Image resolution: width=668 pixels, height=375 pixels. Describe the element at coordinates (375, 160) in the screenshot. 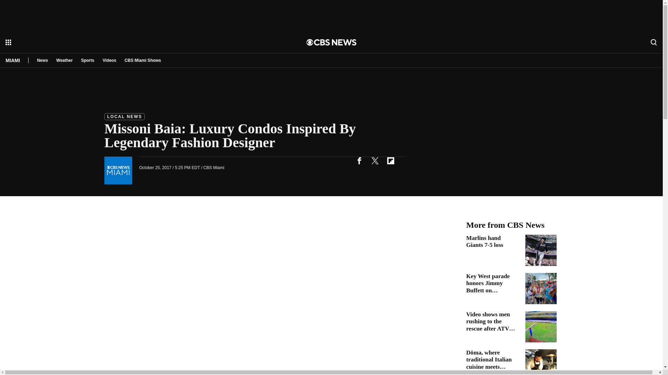

I see `twitter` at that location.